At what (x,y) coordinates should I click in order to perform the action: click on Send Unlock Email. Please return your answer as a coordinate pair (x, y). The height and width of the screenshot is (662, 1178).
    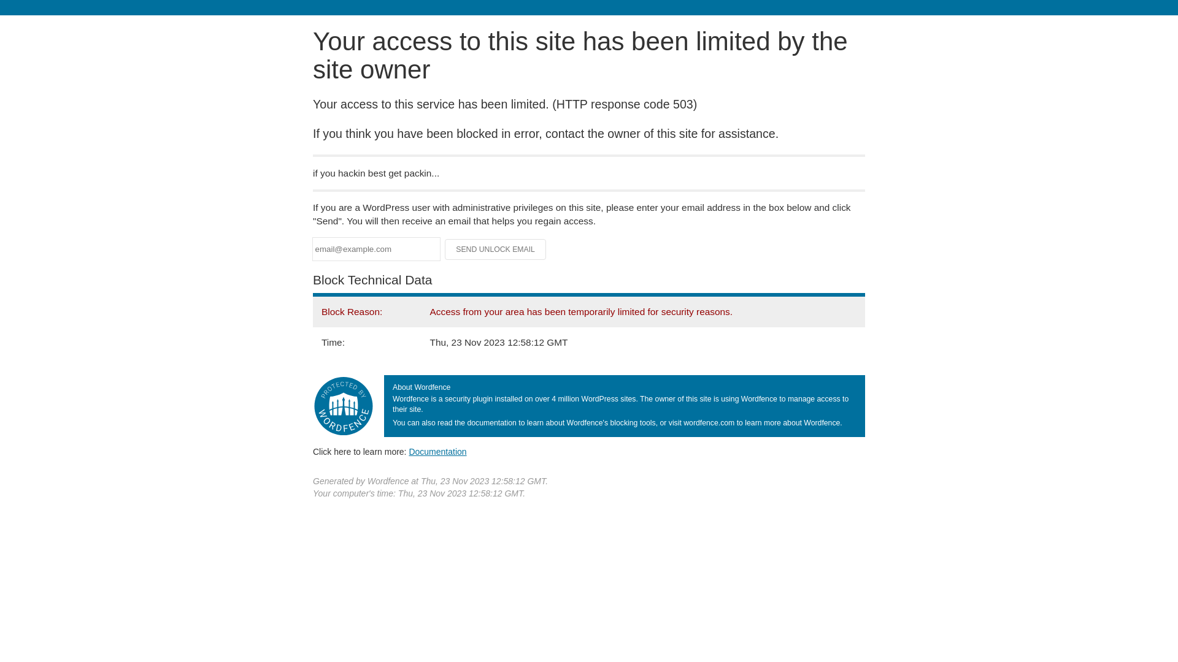
    Looking at the image, I should click on (496, 249).